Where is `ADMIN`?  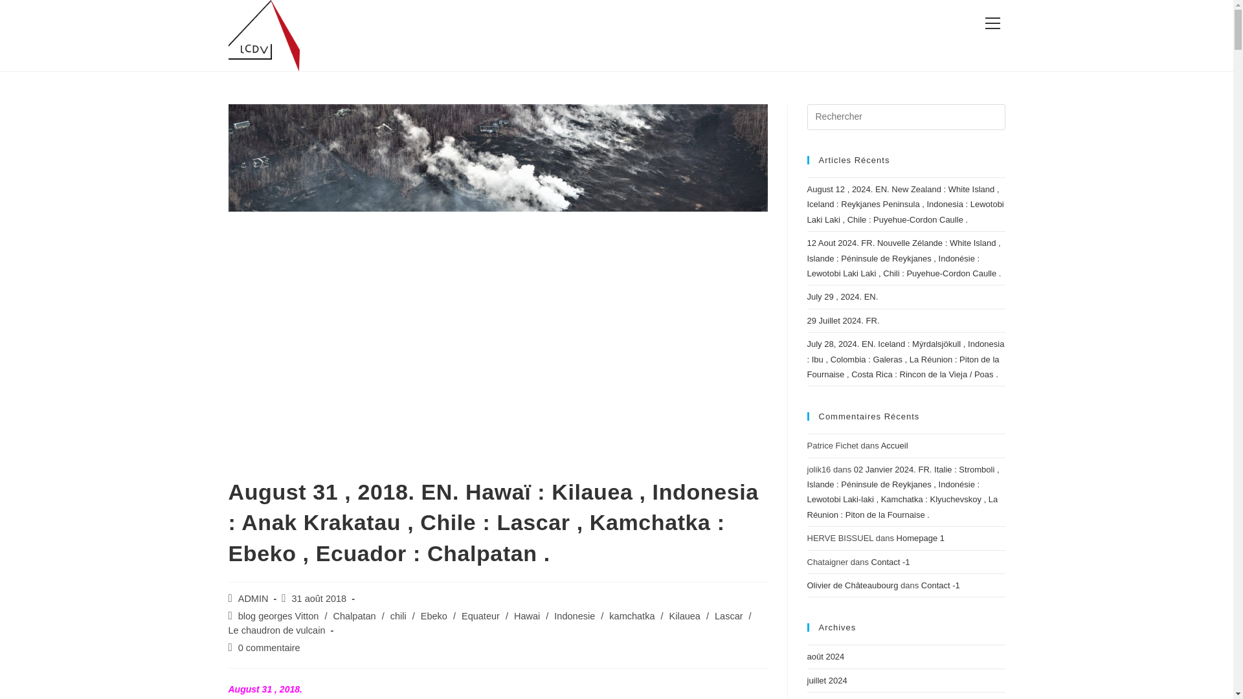 ADMIN is located at coordinates (253, 598).